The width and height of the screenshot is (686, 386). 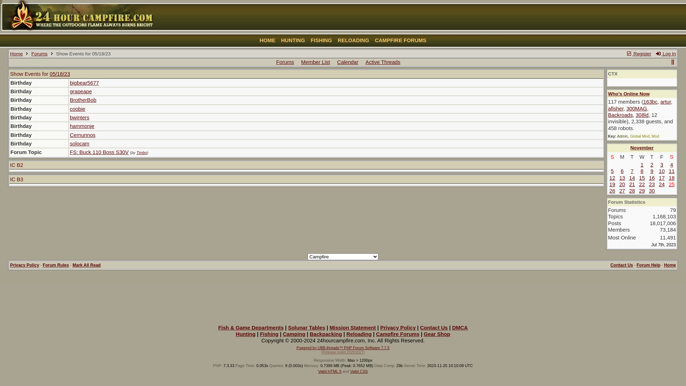 I want to click on Active Threads, so click(x=383, y=62).